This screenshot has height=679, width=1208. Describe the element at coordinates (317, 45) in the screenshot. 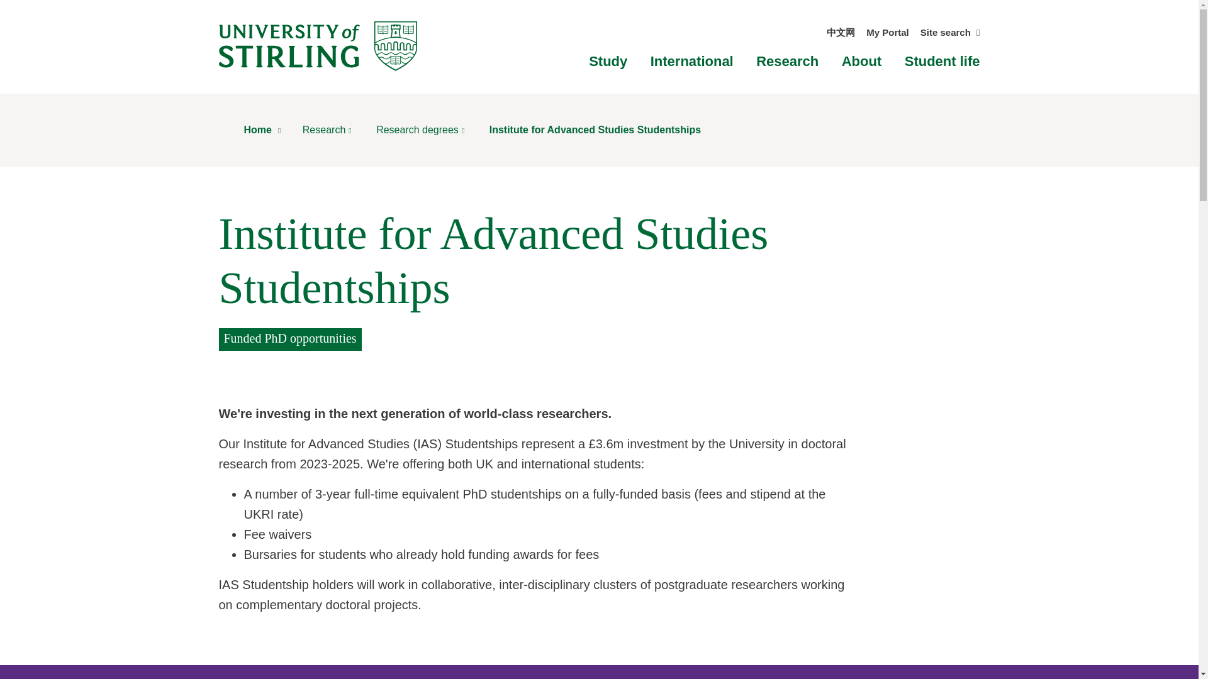

I see `University of Stirling` at that location.